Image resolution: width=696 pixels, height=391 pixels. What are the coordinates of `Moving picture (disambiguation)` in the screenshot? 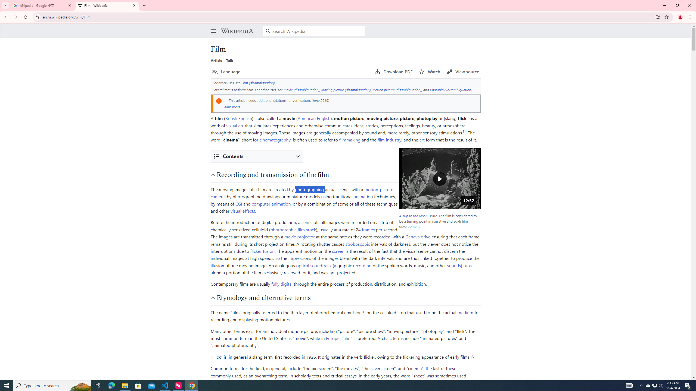 It's located at (346, 90).